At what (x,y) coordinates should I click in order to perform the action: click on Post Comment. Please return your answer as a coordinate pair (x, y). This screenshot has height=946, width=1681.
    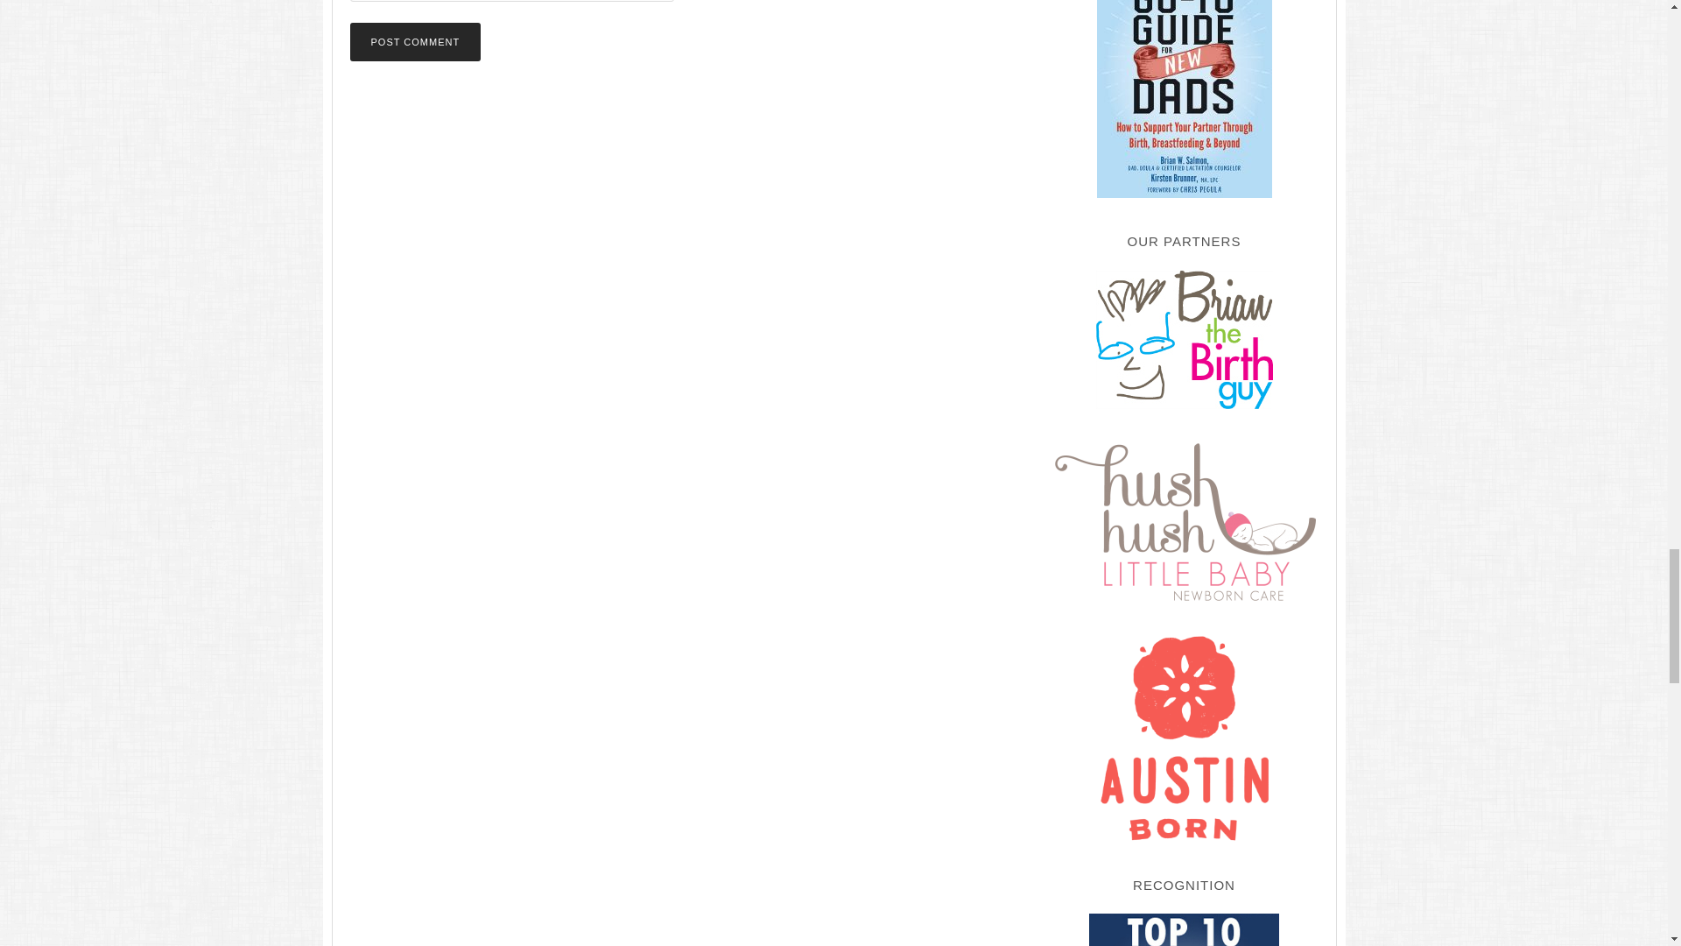
    Looking at the image, I should click on (415, 42).